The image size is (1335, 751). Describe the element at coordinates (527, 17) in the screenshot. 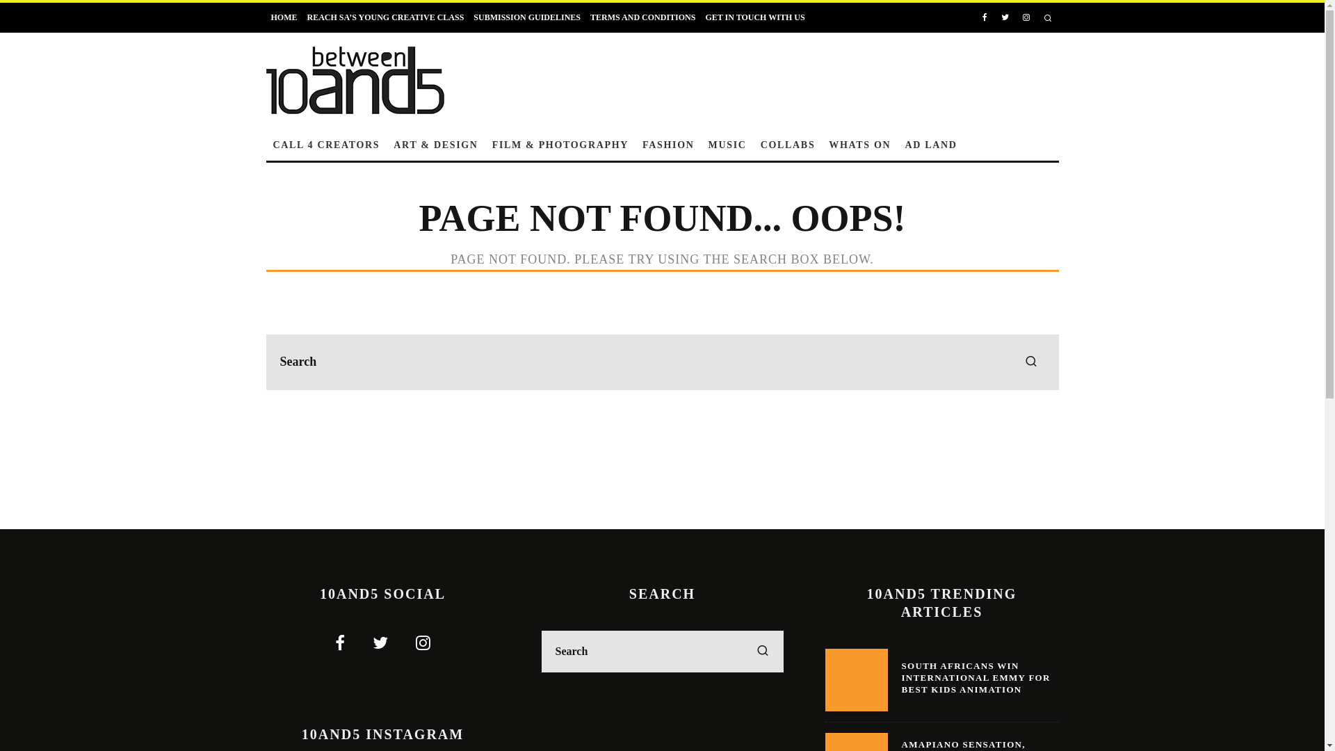

I see `SUBMISSION GUIDELINES` at that location.